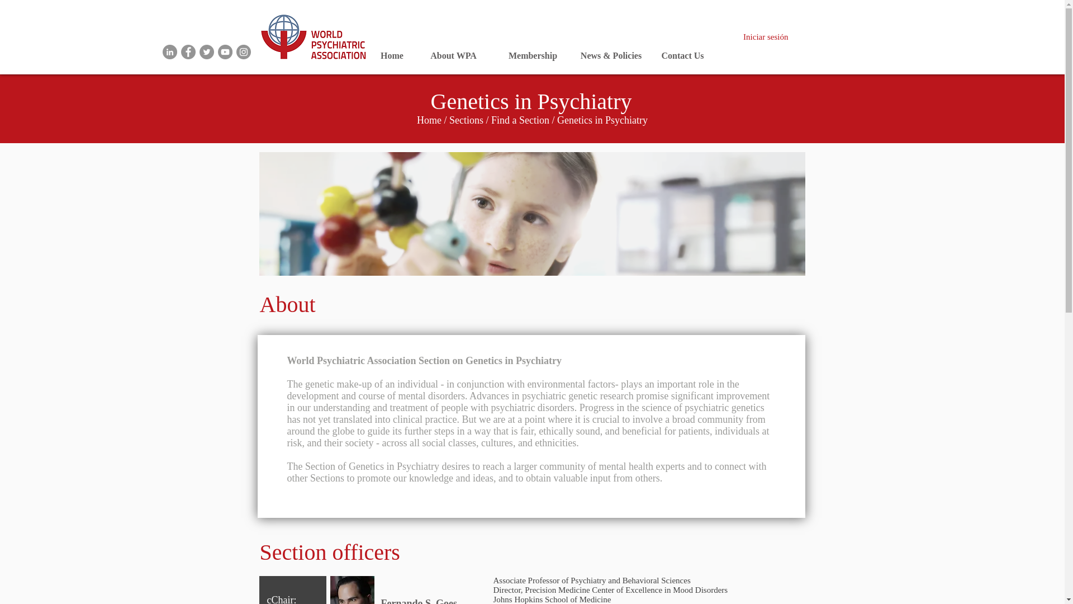 This screenshot has height=604, width=1073. I want to click on Contact Us, so click(682, 56).